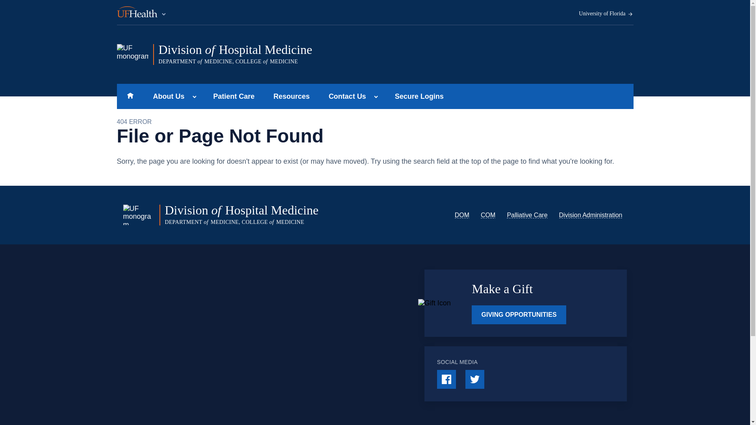  I want to click on DOM, so click(462, 215).